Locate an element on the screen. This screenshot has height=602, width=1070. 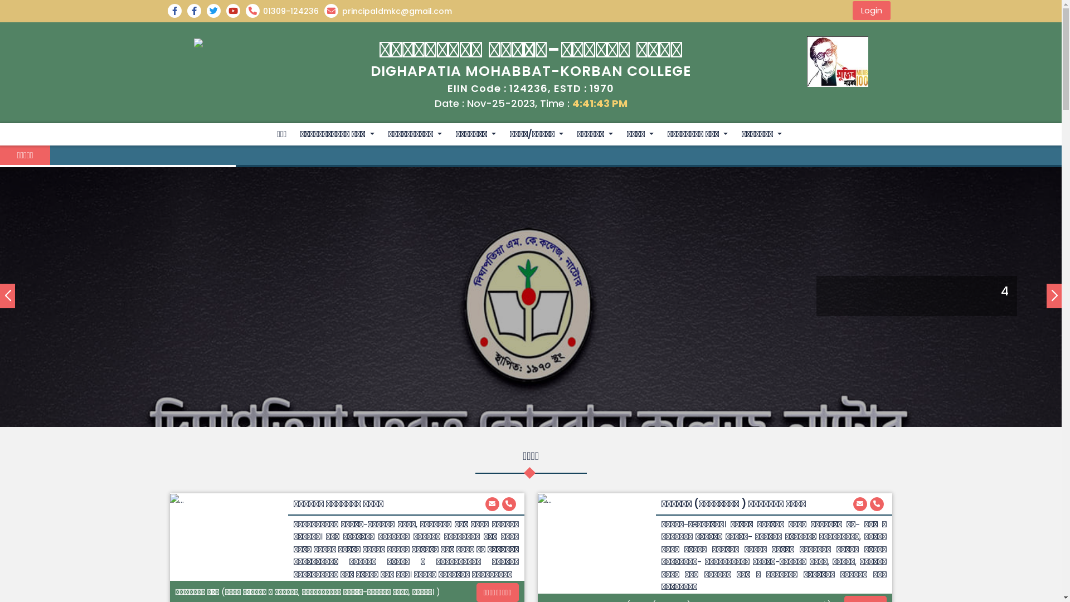
Facebook Page is located at coordinates (197, 11).